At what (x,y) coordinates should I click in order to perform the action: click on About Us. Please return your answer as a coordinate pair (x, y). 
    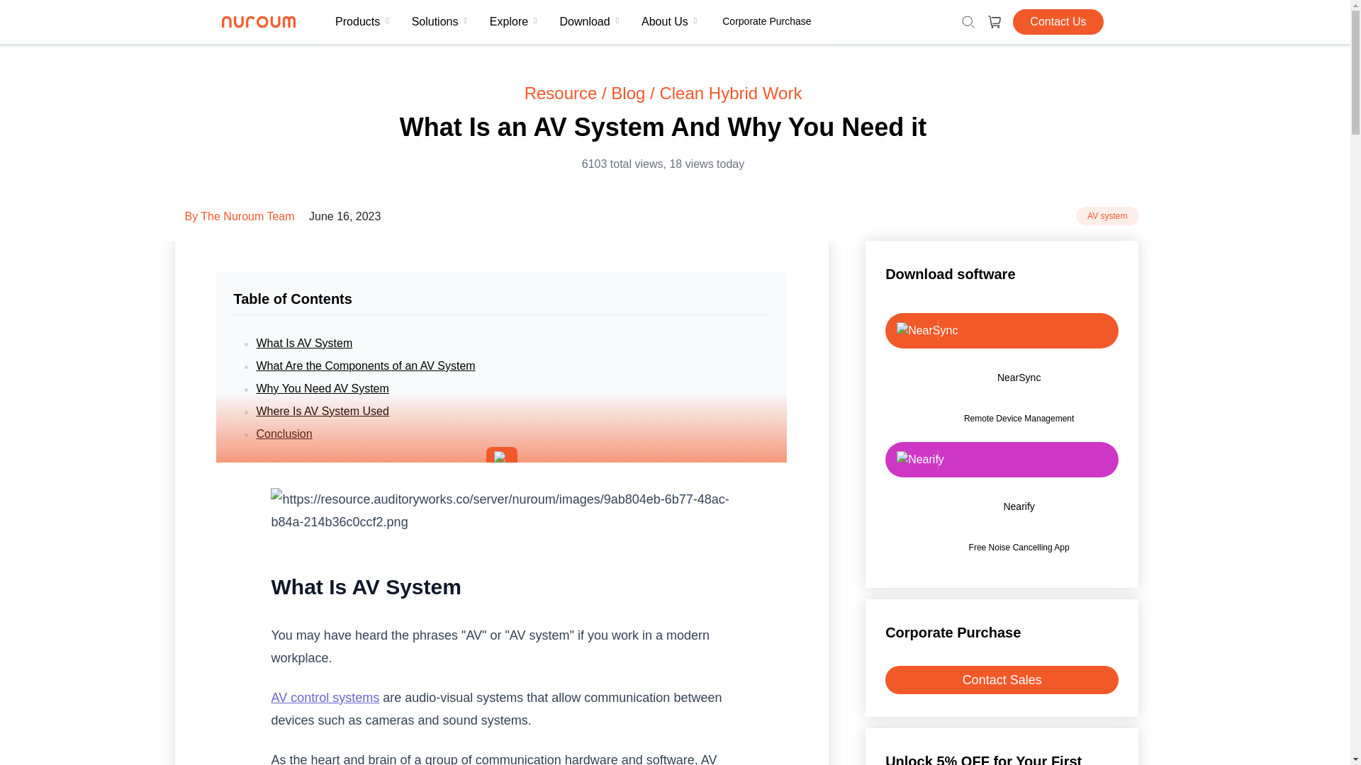
    Looking at the image, I should click on (668, 21).